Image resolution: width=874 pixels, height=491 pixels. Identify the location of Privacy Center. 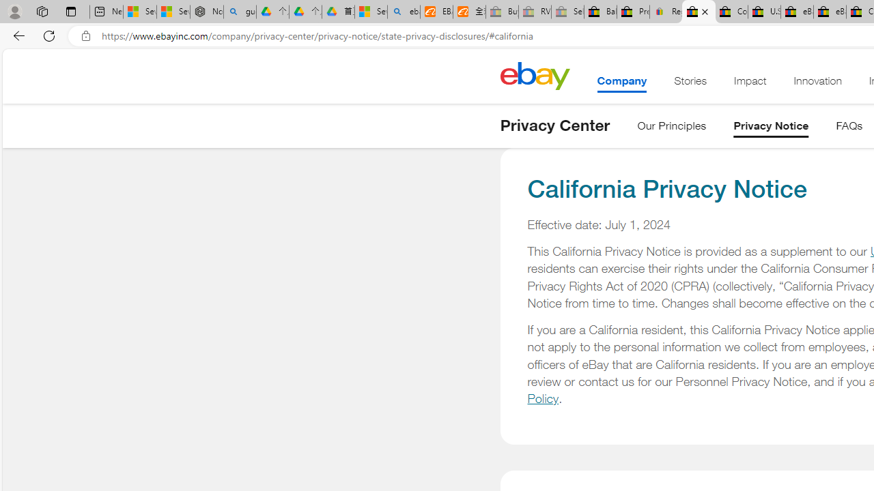
(554, 125).